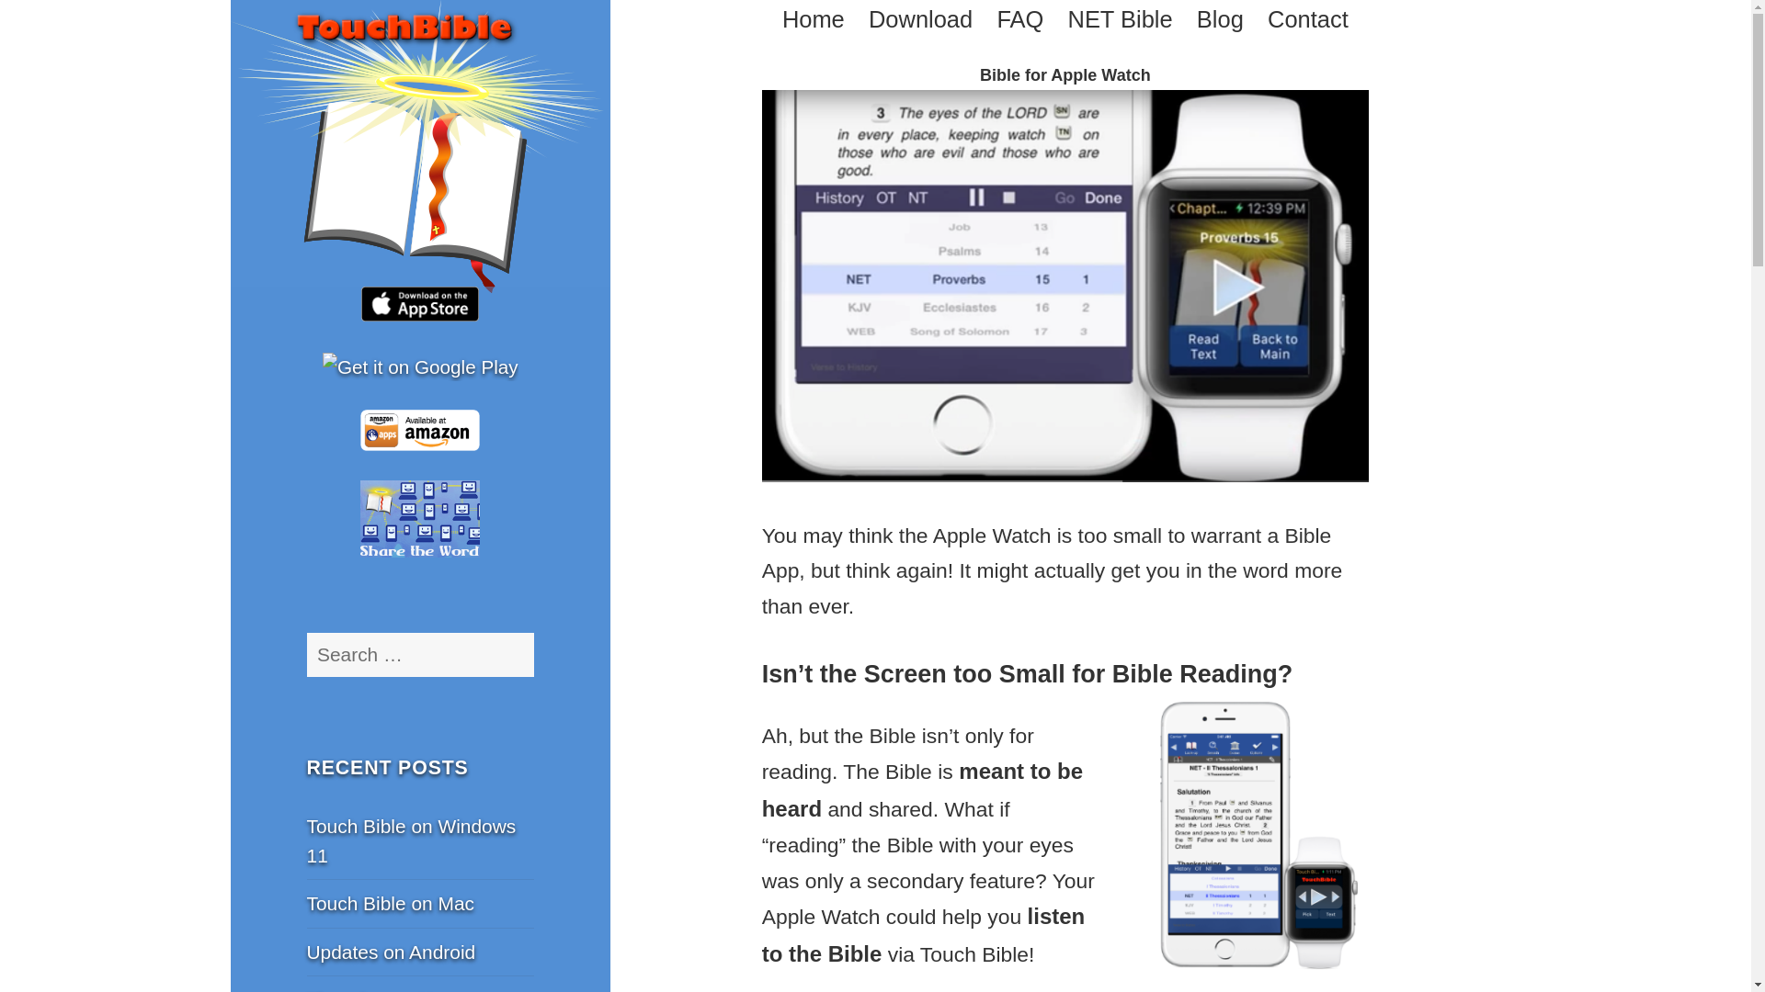  What do you see at coordinates (379, 990) in the screenshot?
I see `Thoughts on Net Neutrality` at bounding box center [379, 990].